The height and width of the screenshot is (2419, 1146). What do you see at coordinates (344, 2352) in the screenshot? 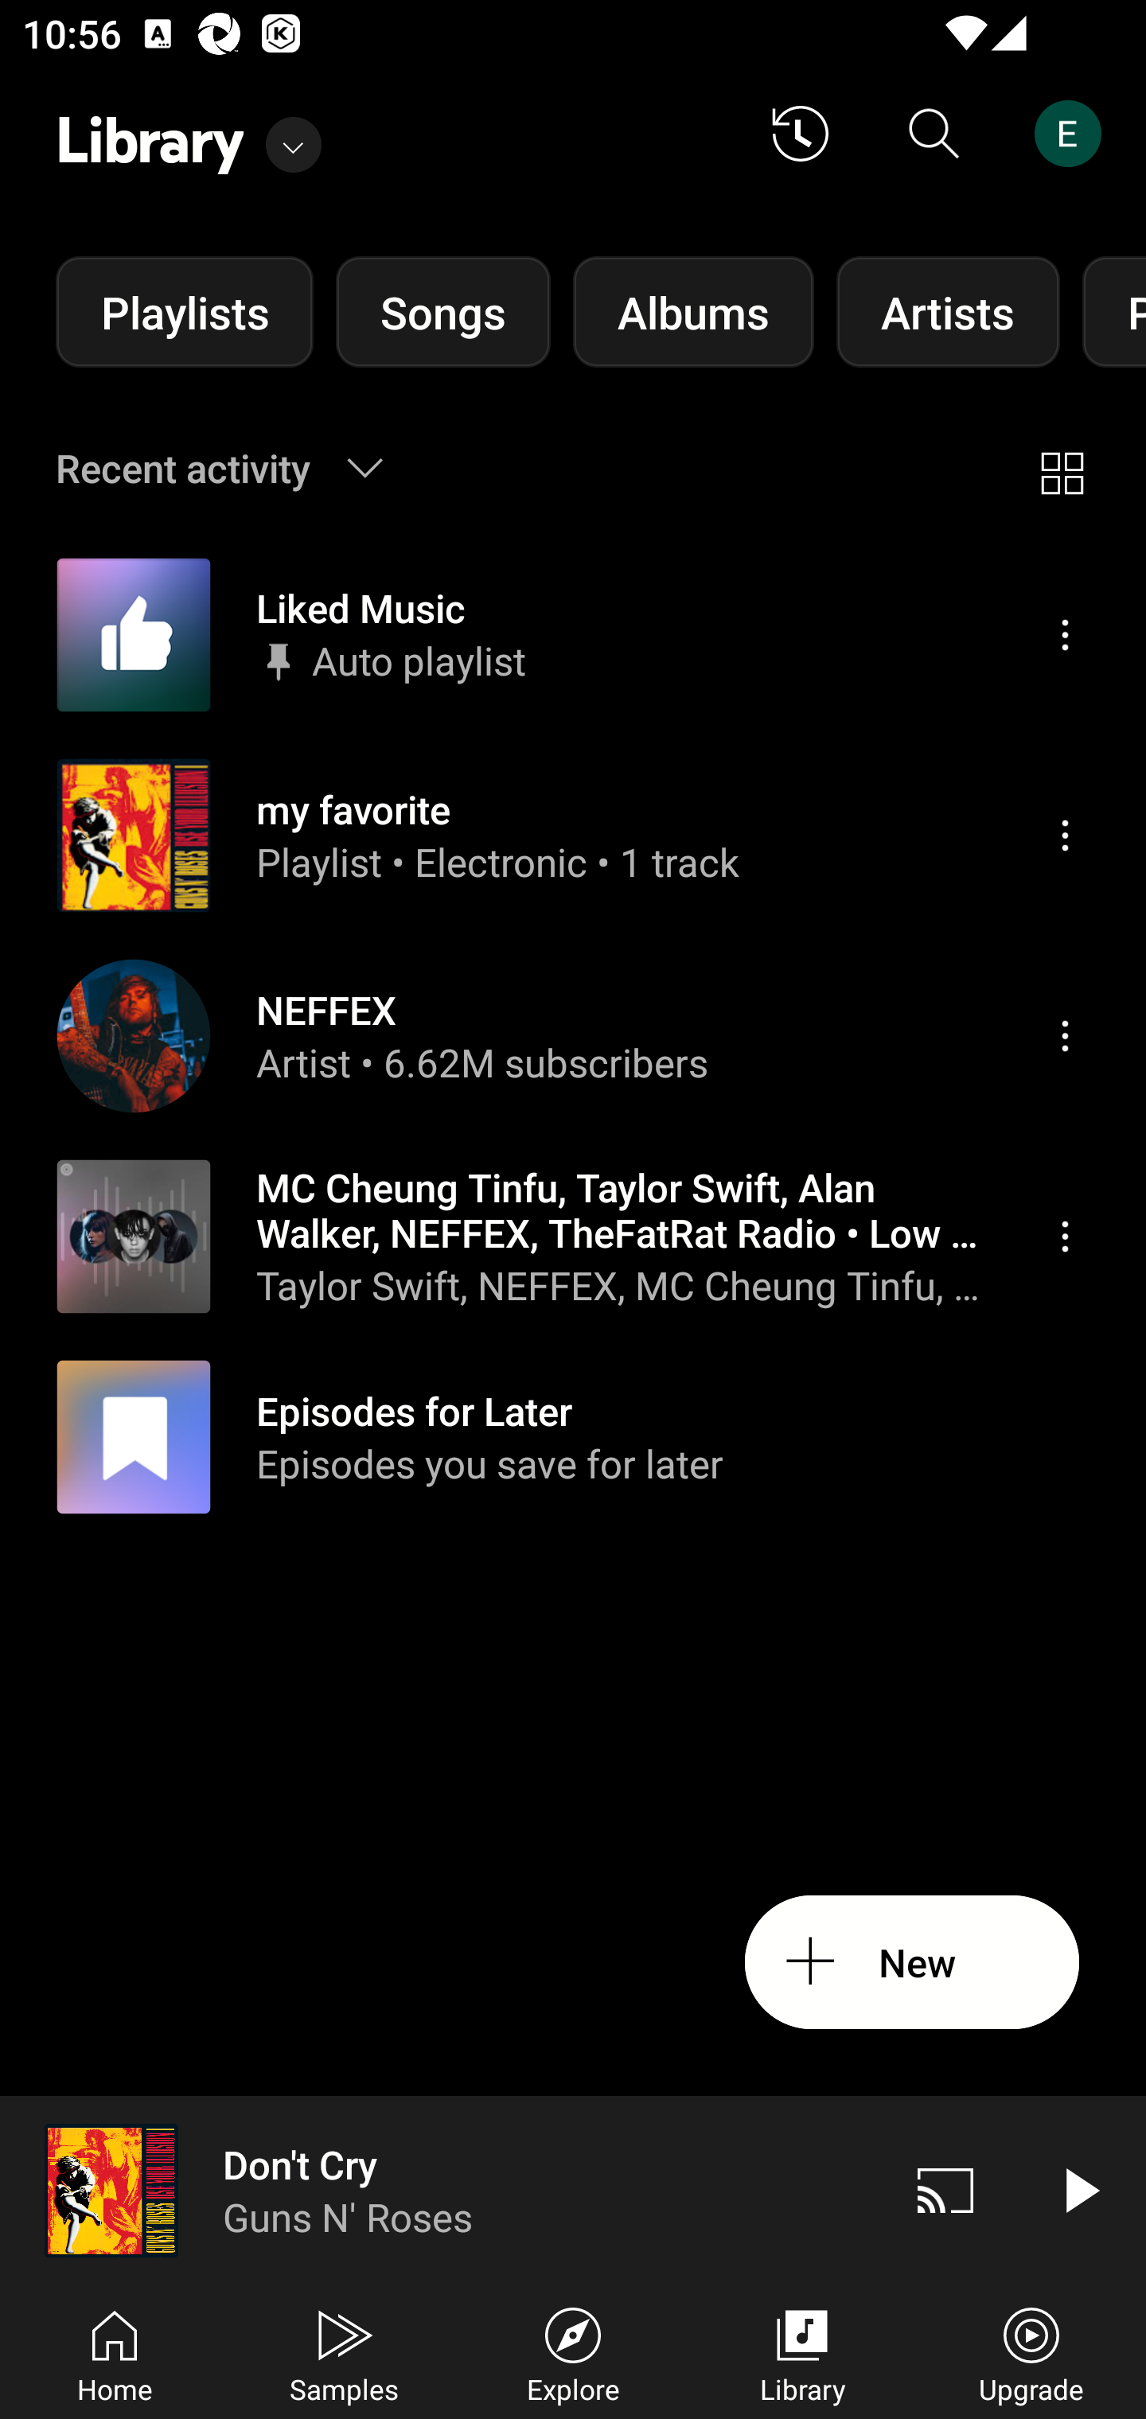
I see `Samples` at bounding box center [344, 2352].